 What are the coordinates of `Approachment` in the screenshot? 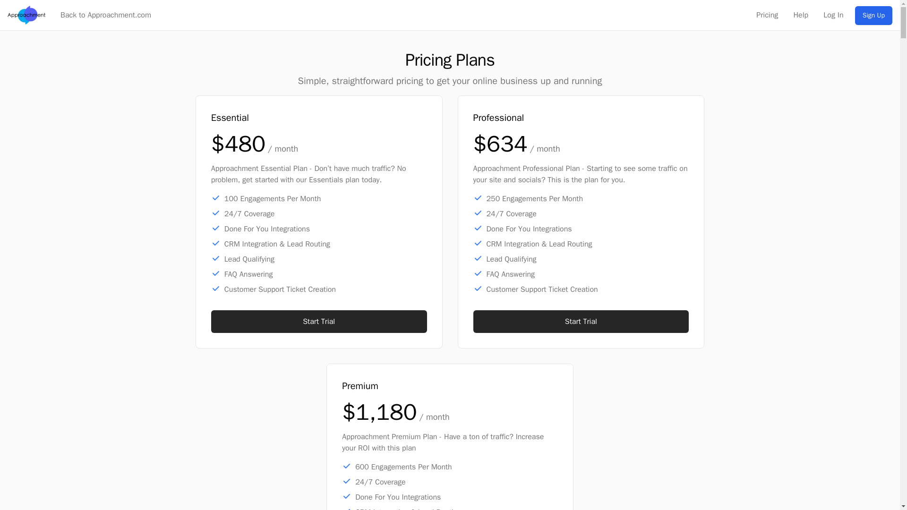 It's located at (26, 15).